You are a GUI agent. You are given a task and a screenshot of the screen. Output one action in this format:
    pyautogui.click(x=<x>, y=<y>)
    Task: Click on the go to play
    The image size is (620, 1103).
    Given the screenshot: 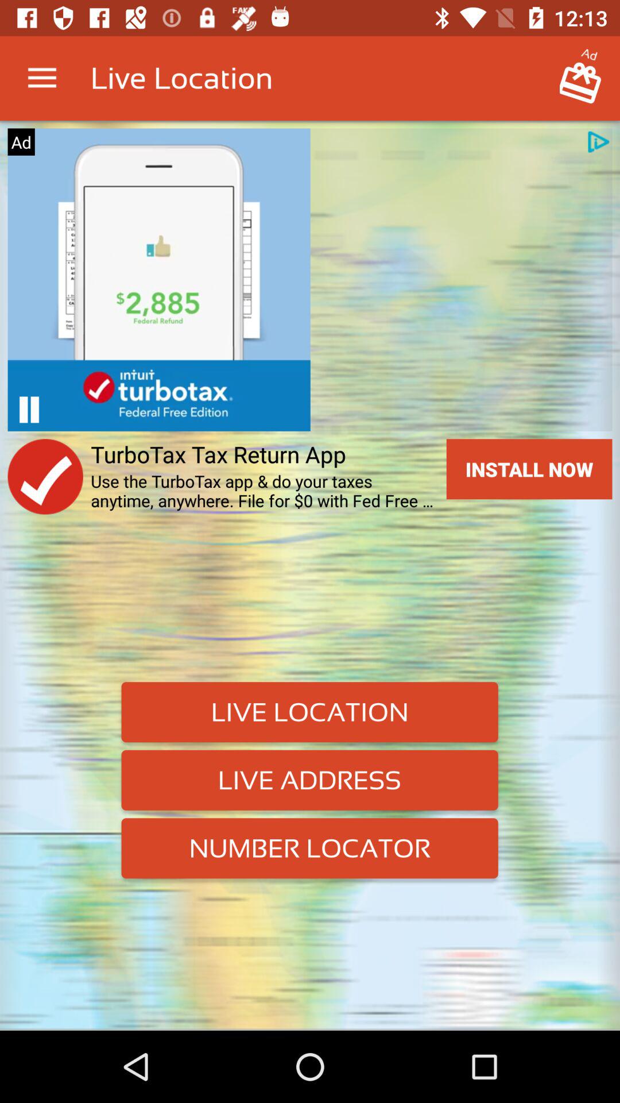 What is the action you would take?
    pyautogui.click(x=29, y=409)
    